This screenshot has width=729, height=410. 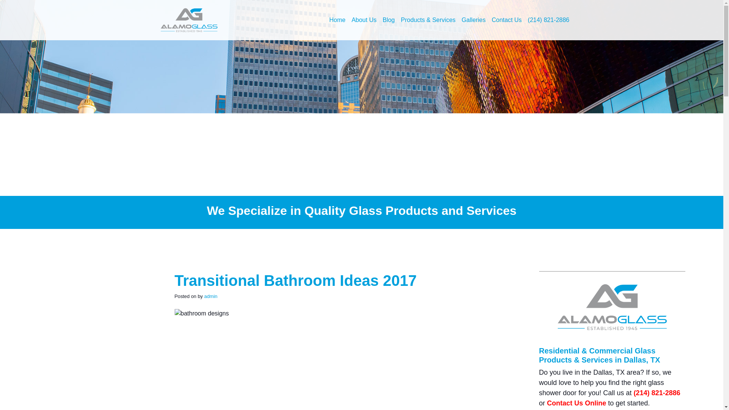 I want to click on Galleries, so click(x=473, y=20).